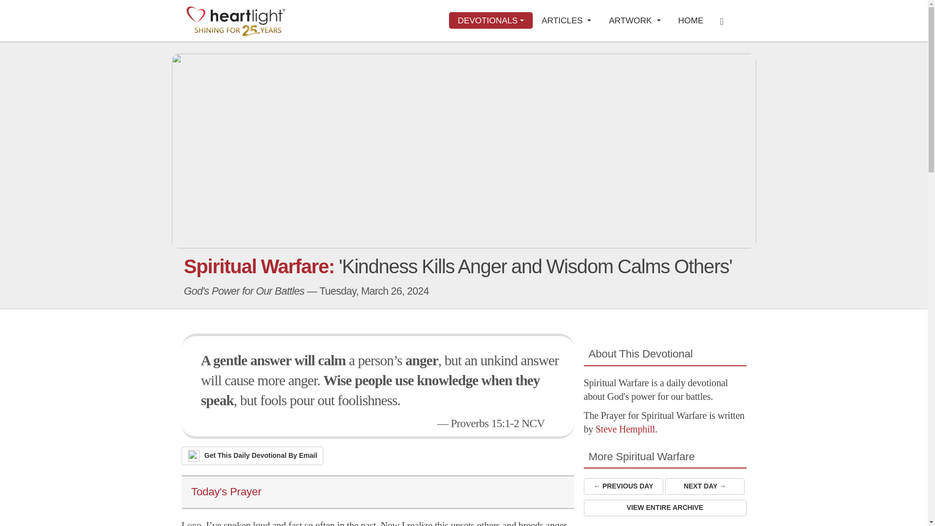 This screenshot has width=935, height=526. What do you see at coordinates (725, 20) in the screenshot?
I see `Search Heartlight` at bounding box center [725, 20].